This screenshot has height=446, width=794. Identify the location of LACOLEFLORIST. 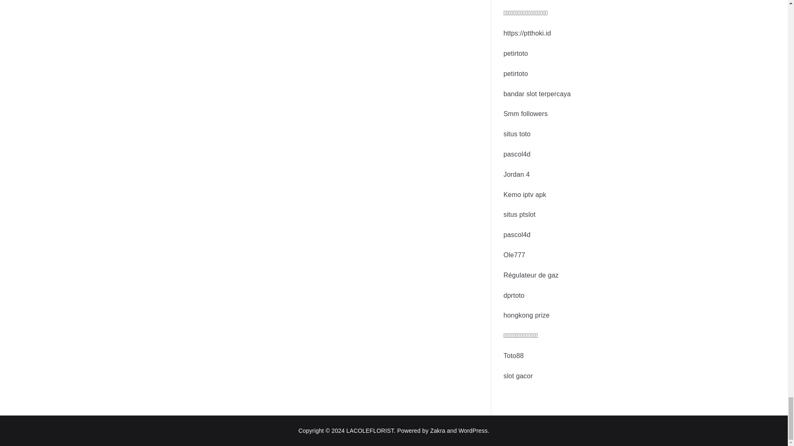
(370, 430).